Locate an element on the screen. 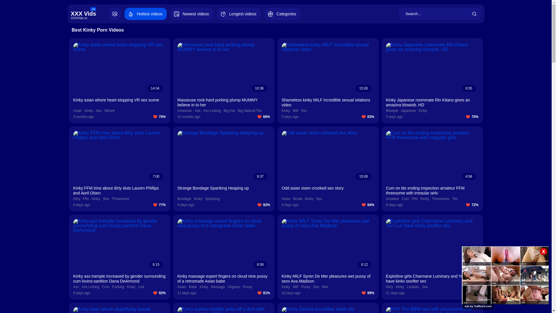 Image resolution: width=556 pixels, height=313 pixels. Pussy is located at coordinates (248, 287).